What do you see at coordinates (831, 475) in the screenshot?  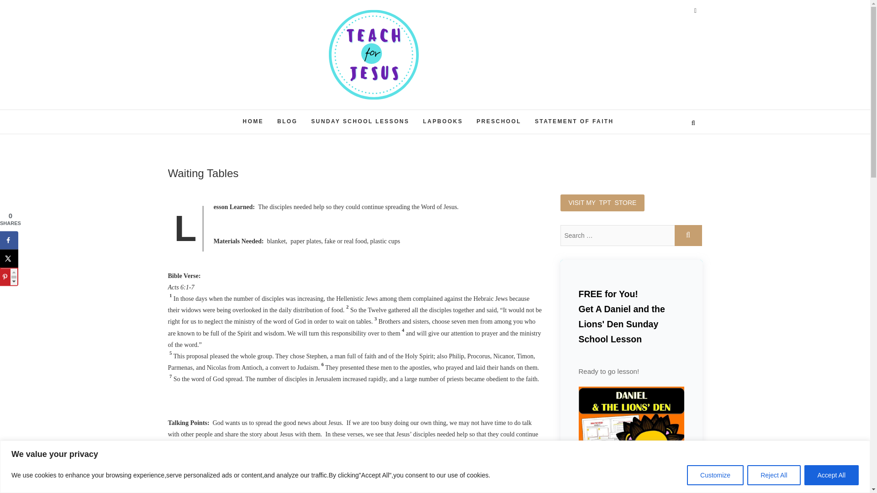 I see `Accept All` at bounding box center [831, 475].